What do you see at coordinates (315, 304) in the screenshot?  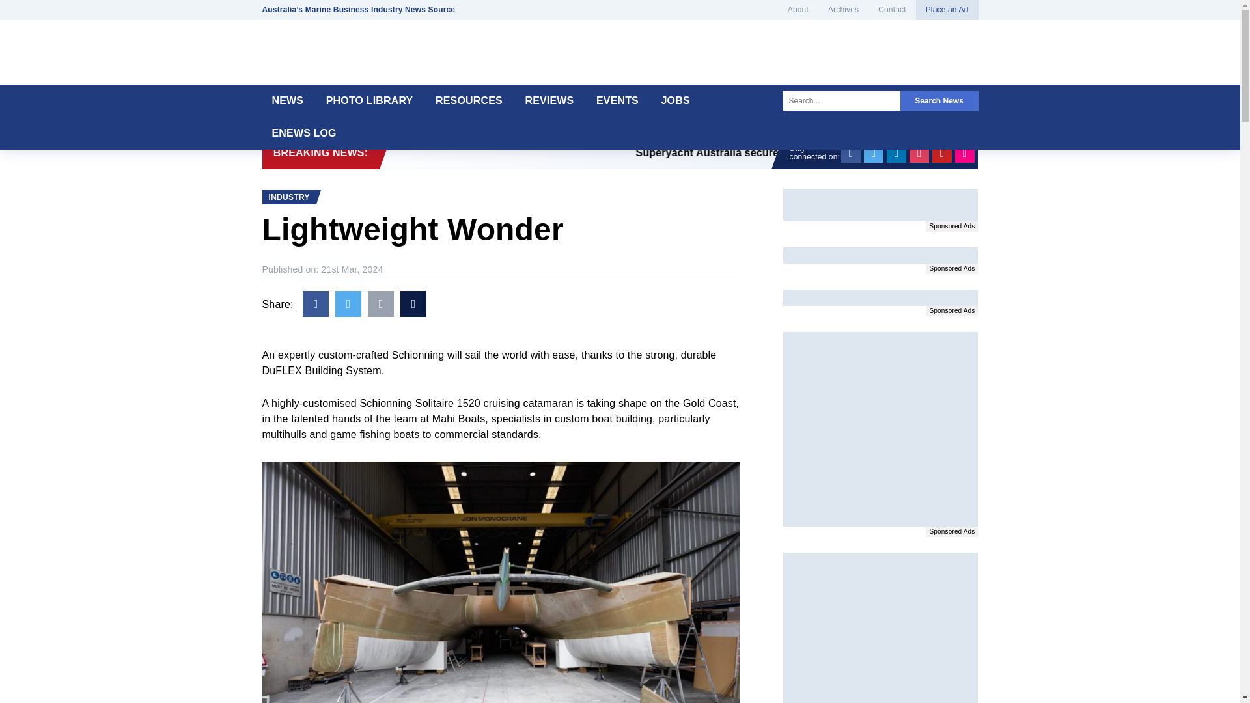 I see `Share on Facebook` at bounding box center [315, 304].